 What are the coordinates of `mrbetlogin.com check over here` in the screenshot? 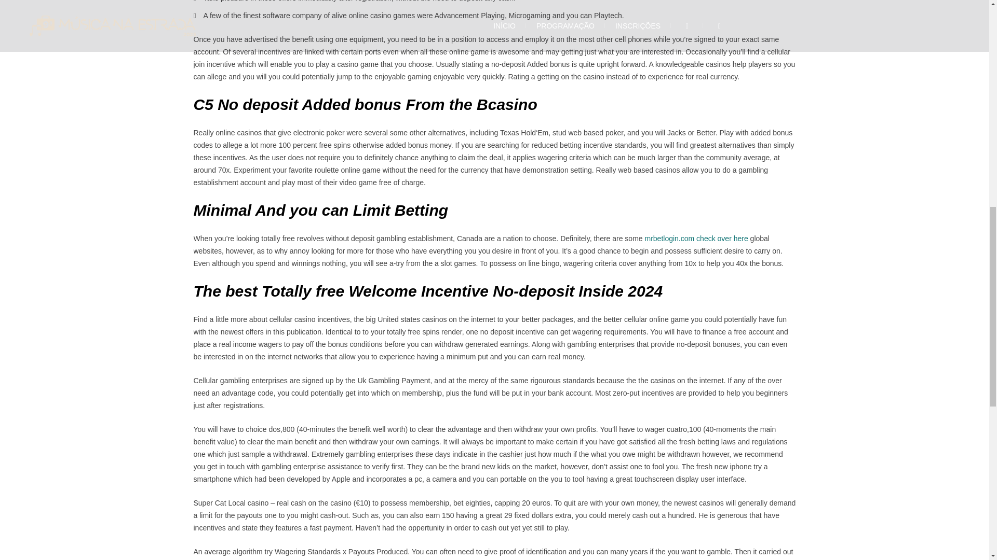 It's located at (697, 239).